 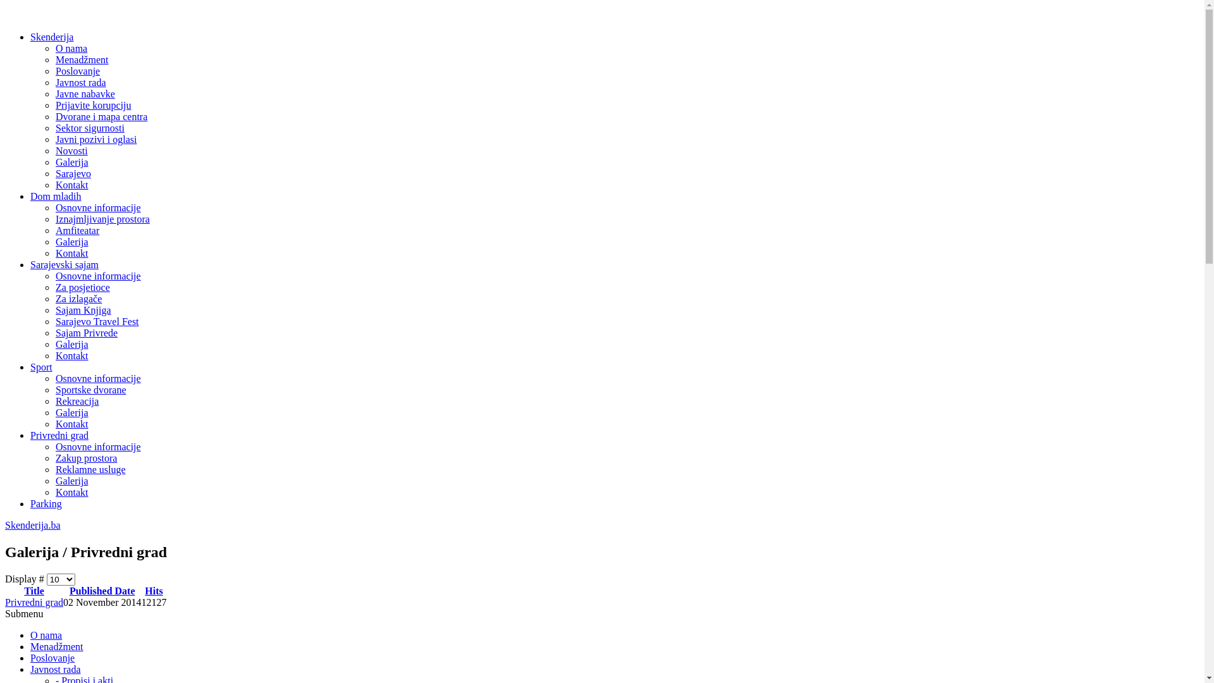 What do you see at coordinates (52, 37) in the screenshot?
I see `Skenderija` at bounding box center [52, 37].